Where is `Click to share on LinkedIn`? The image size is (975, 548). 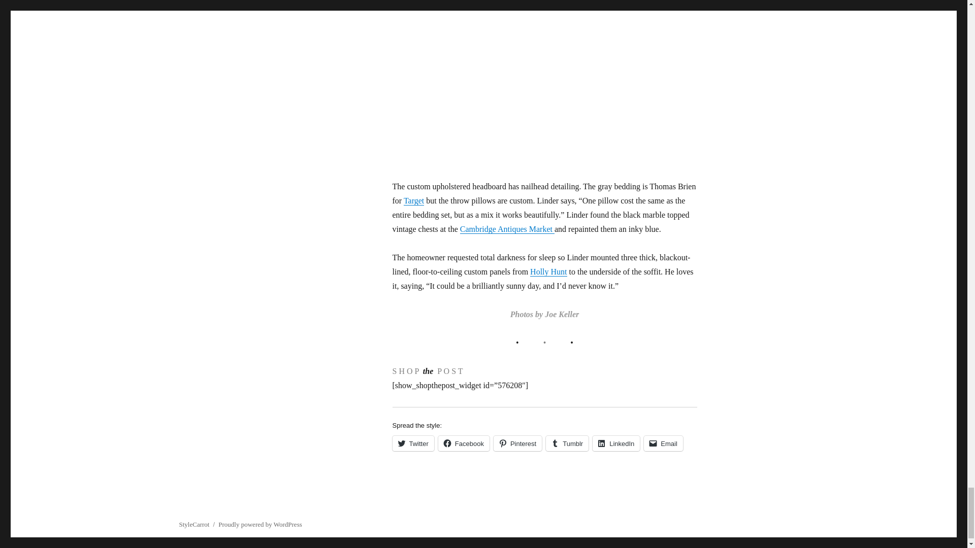 Click to share on LinkedIn is located at coordinates (616, 443).